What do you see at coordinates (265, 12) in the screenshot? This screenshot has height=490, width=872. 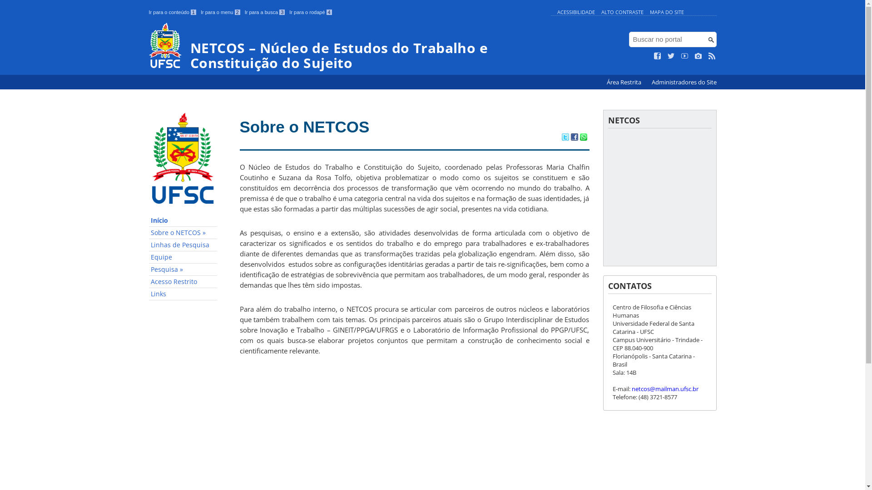 I see `Ir para a busca 3` at bounding box center [265, 12].